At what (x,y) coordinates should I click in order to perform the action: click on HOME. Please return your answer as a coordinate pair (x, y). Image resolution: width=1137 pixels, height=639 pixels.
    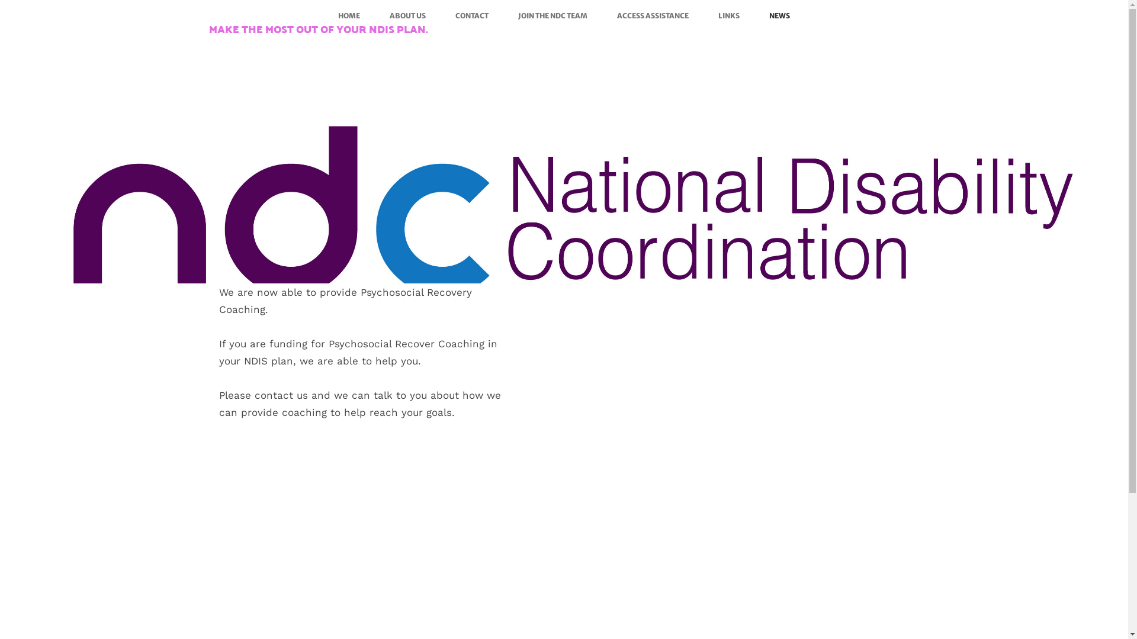
    Looking at the image, I should click on (349, 16).